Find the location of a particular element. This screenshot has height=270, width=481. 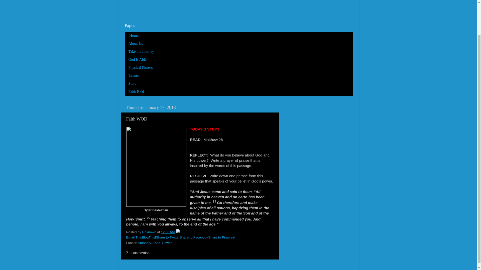

Faith is located at coordinates (156, 243).